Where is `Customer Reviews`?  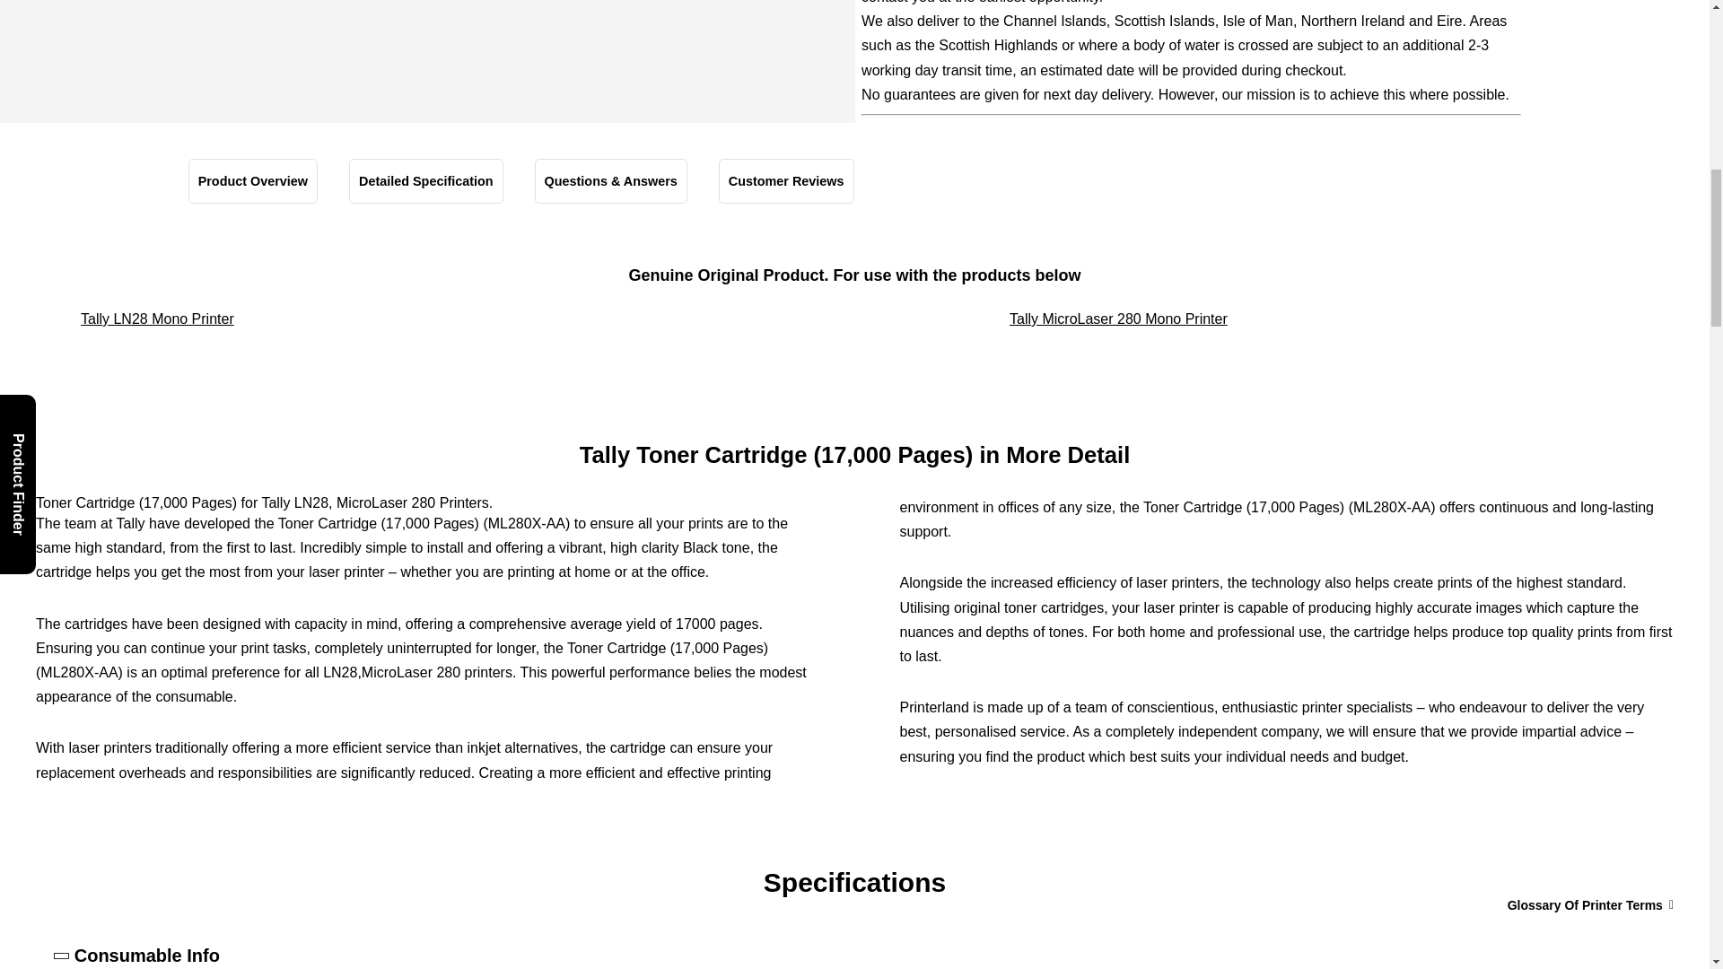
Customer Reviews is located at coordinates (786, 181).